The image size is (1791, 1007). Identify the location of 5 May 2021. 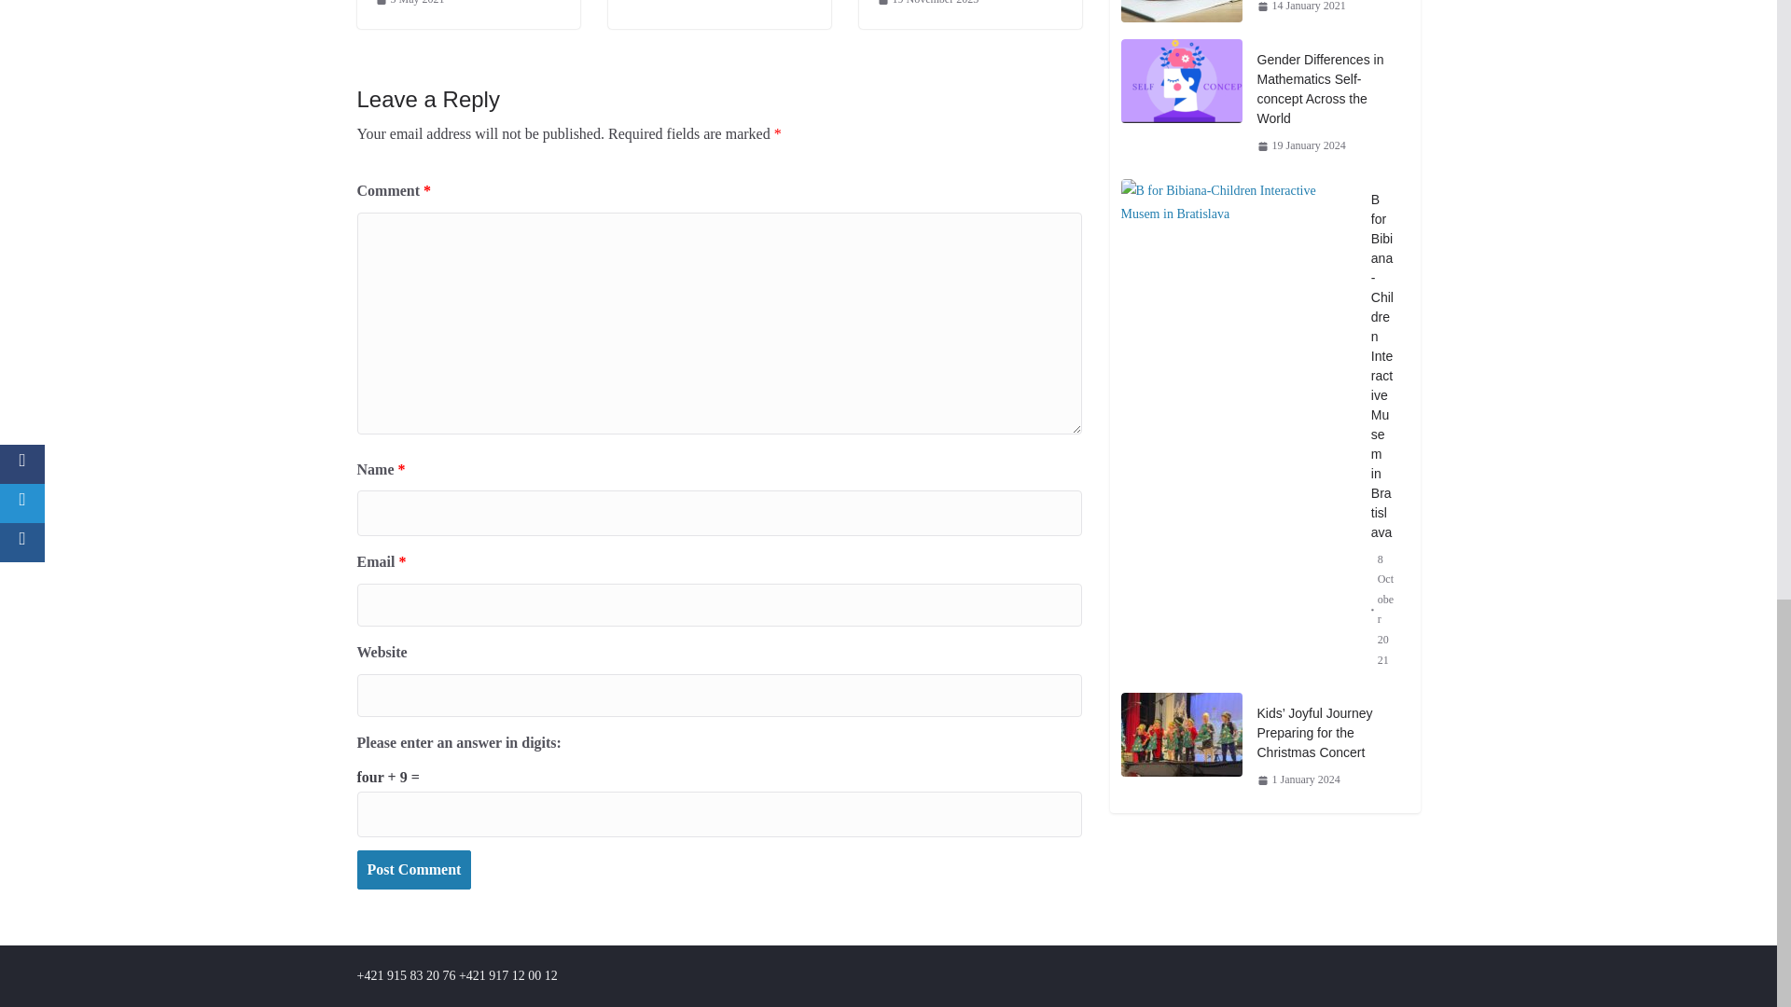
(409, 5).